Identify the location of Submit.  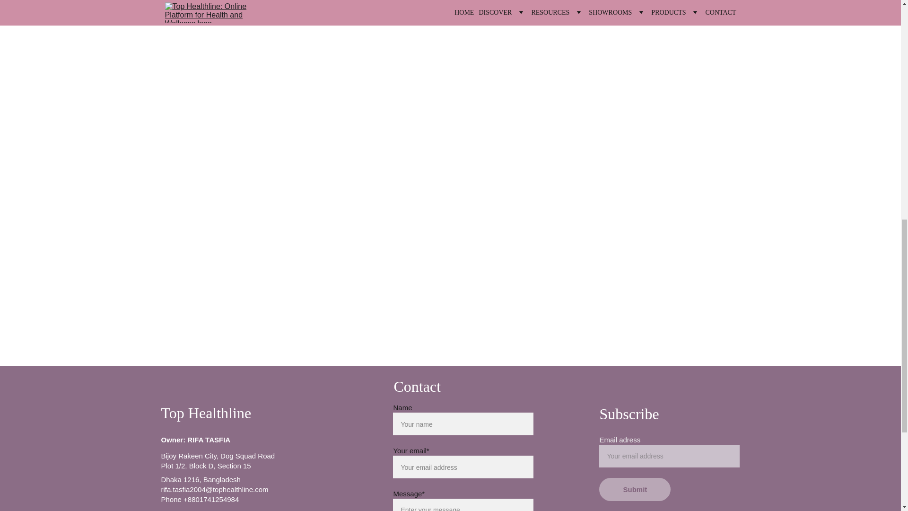
(635, 489).